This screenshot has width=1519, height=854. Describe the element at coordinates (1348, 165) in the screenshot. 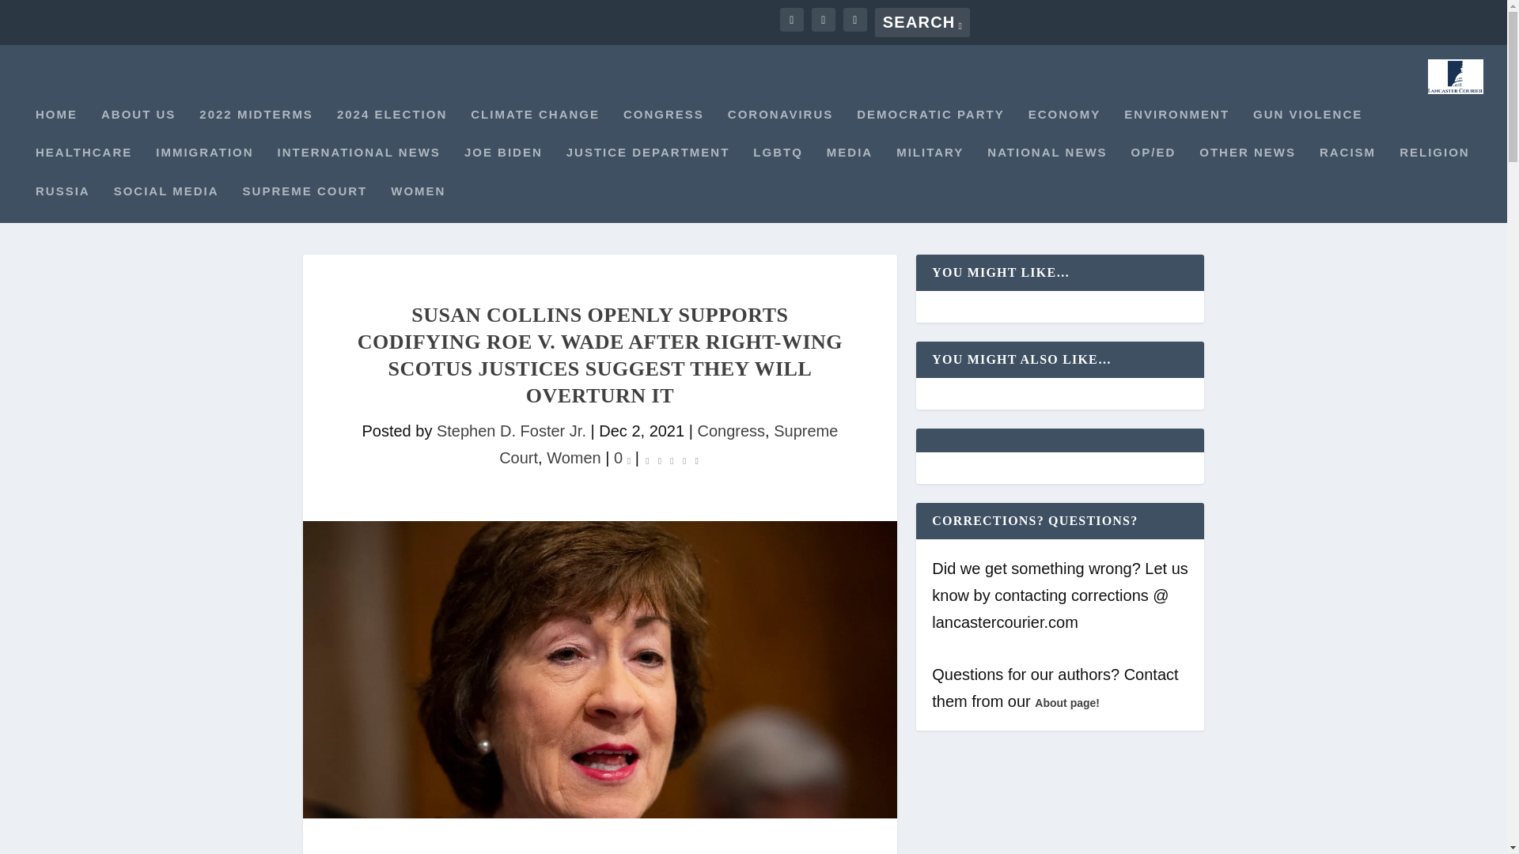

I see `RACISM` at that location.